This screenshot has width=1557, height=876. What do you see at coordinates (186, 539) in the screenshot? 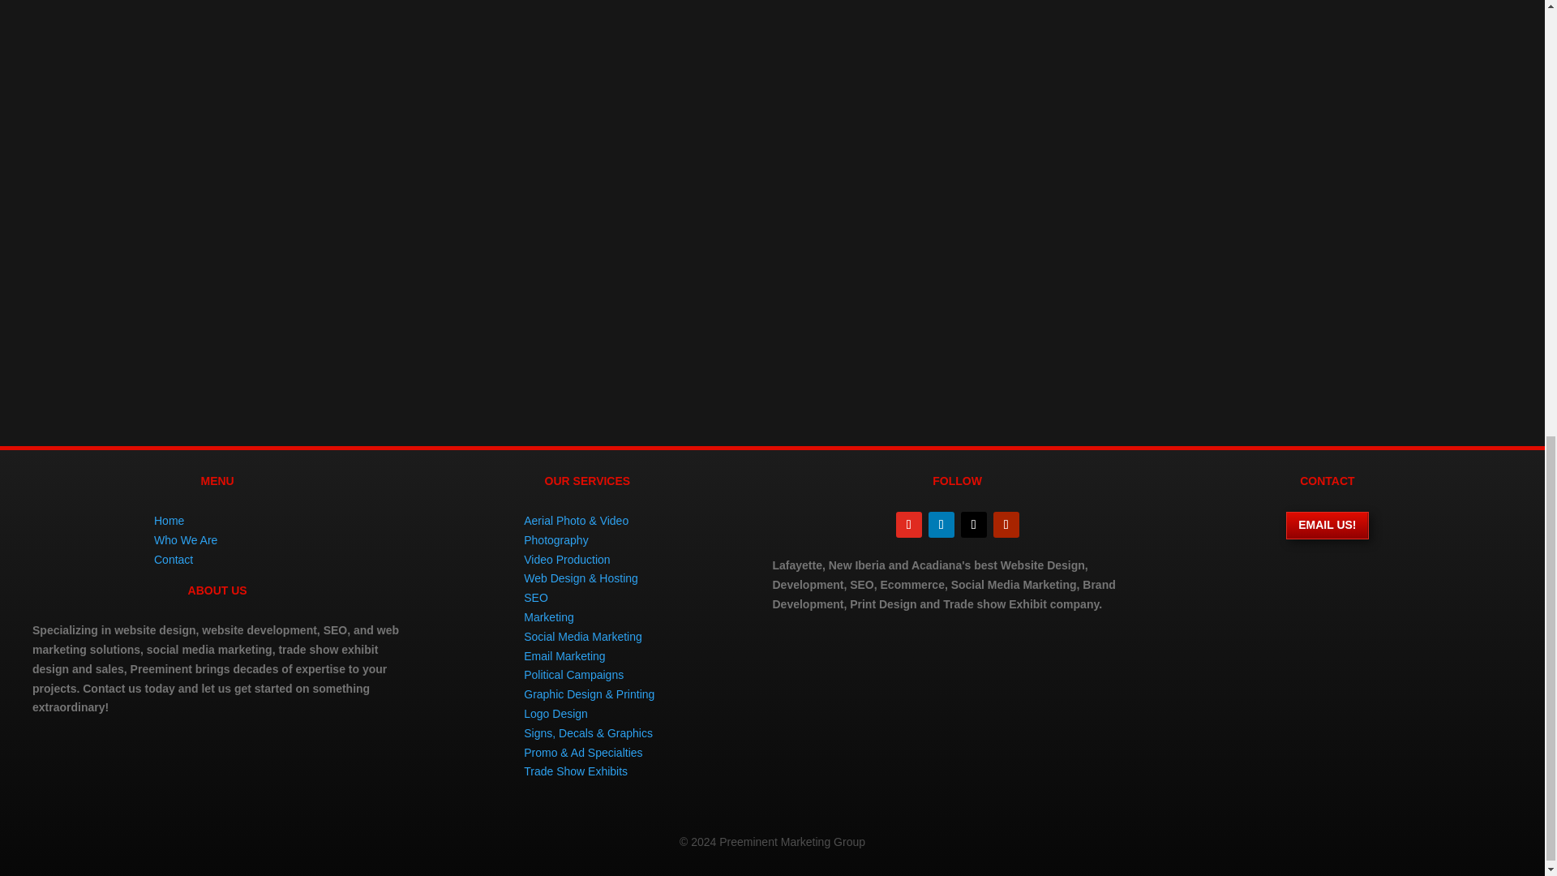
I see `Who We Are` at bounding box center [186, 539].